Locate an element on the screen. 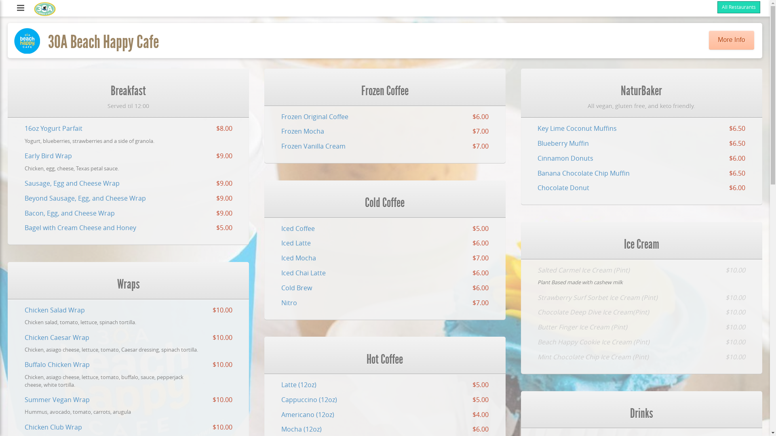 The height and width of the screenshot is (436, 776). More Info is located at coordinates (732, 40).